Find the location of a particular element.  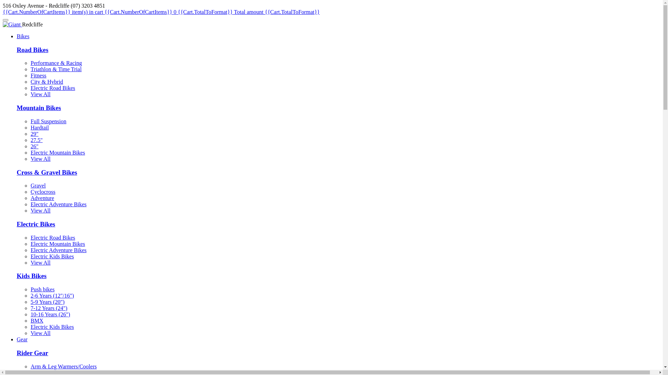

Road Bikes is located at coordinates (33, 50).